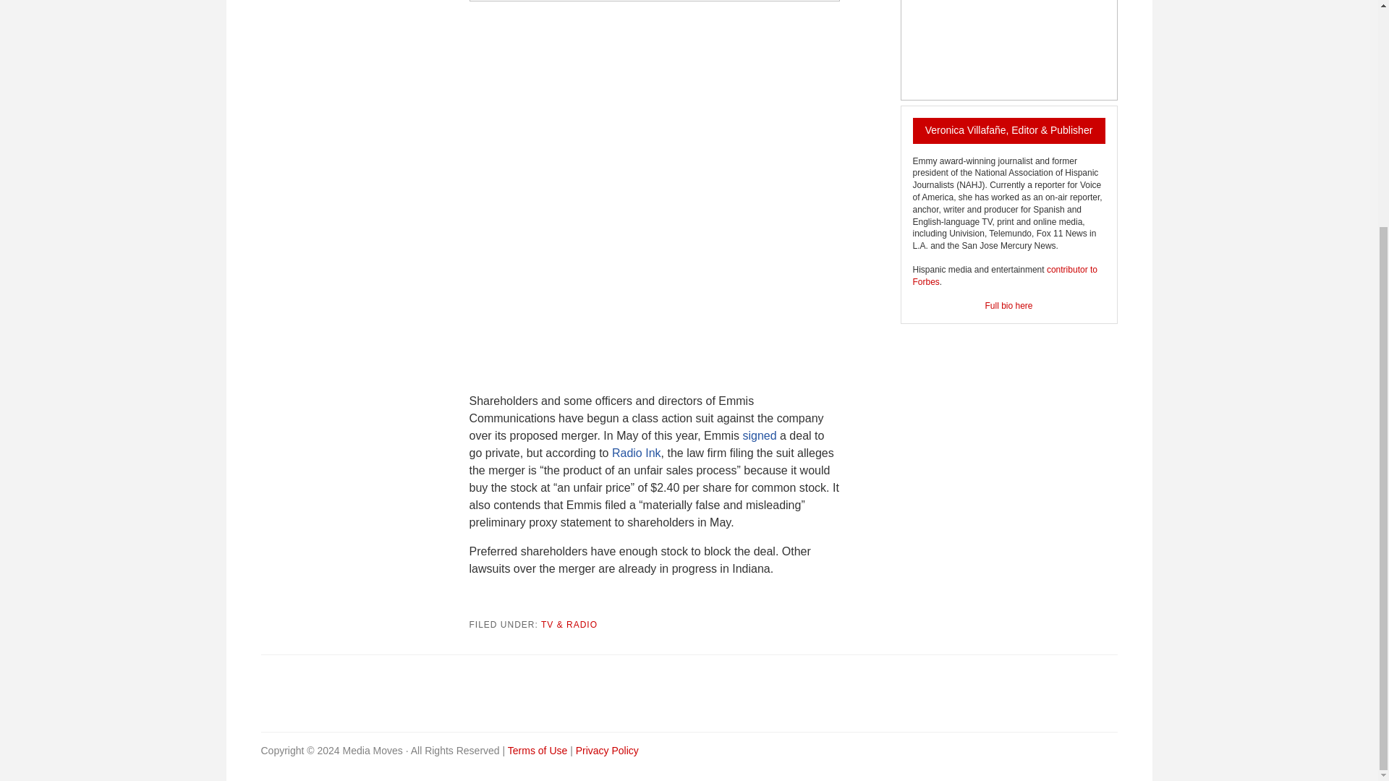 The width and height of the screenshot is (1389, 781). I want to click on contributor to Forbes, so click(1004, 276).